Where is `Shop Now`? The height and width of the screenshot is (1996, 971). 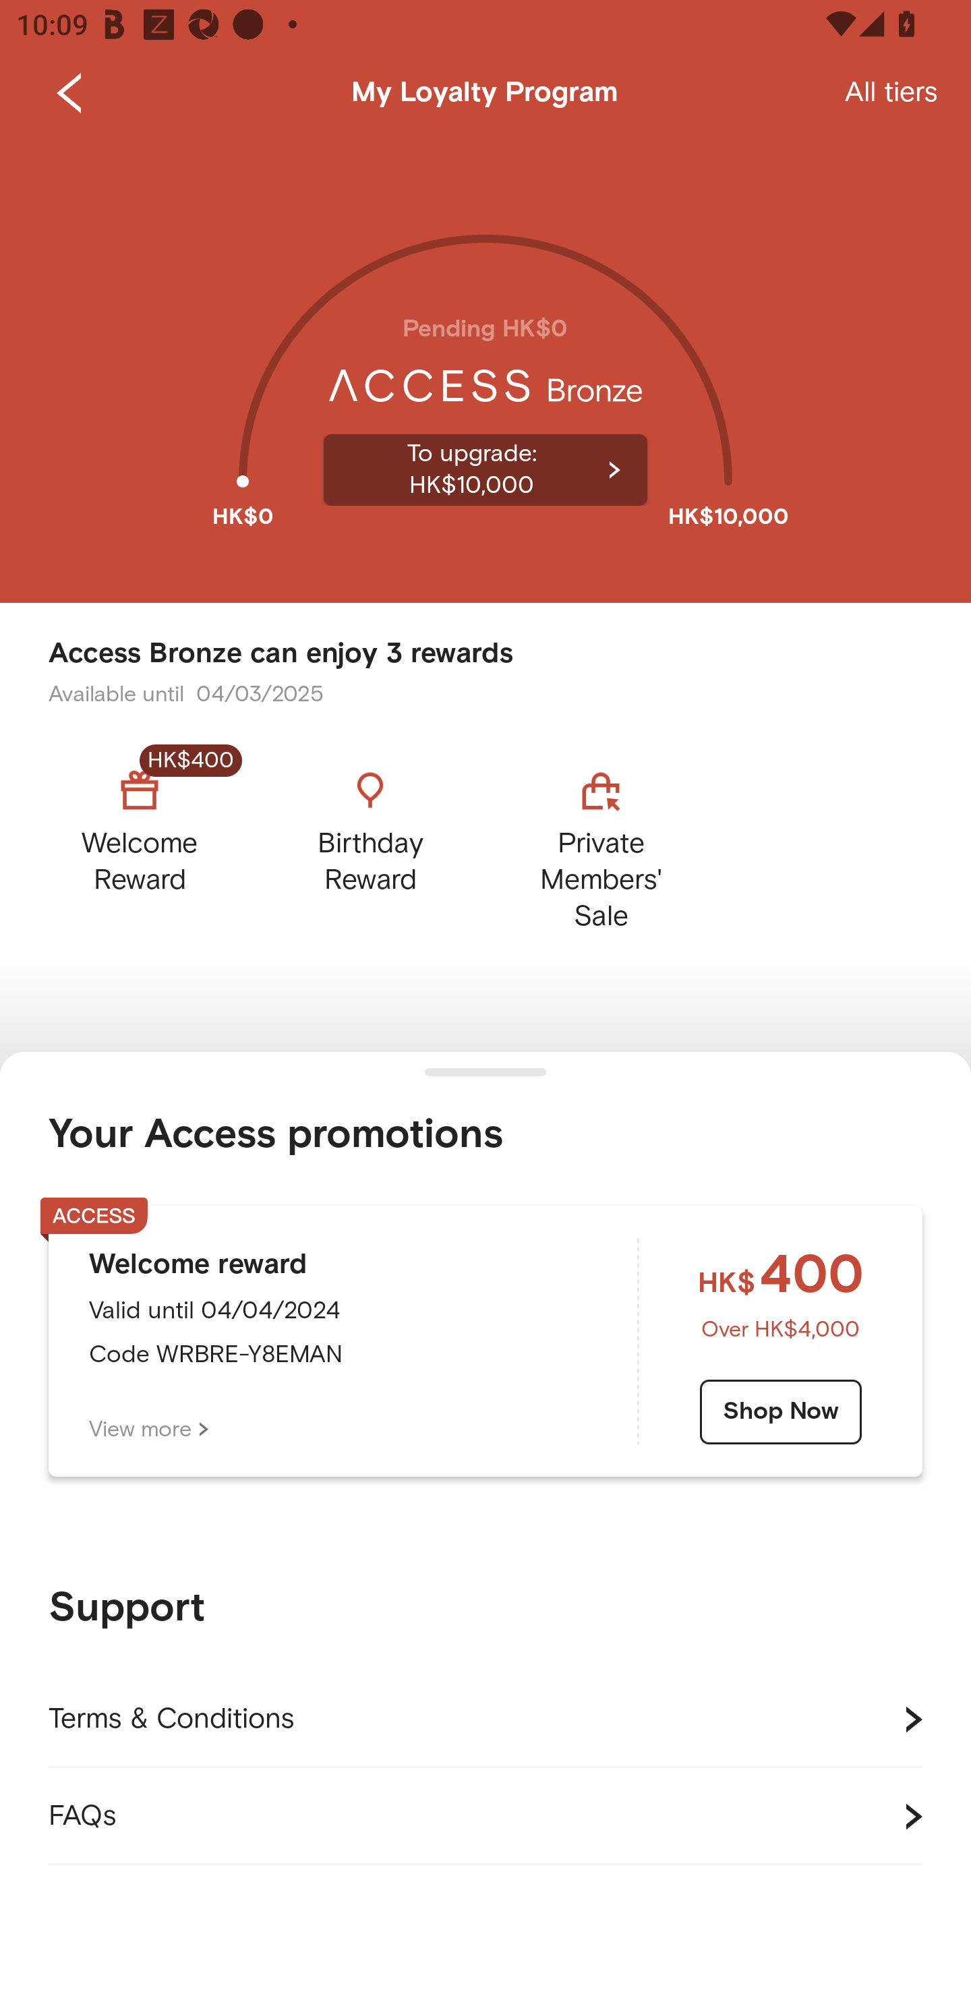 Shop Now is located at coordinates (781, 1412).